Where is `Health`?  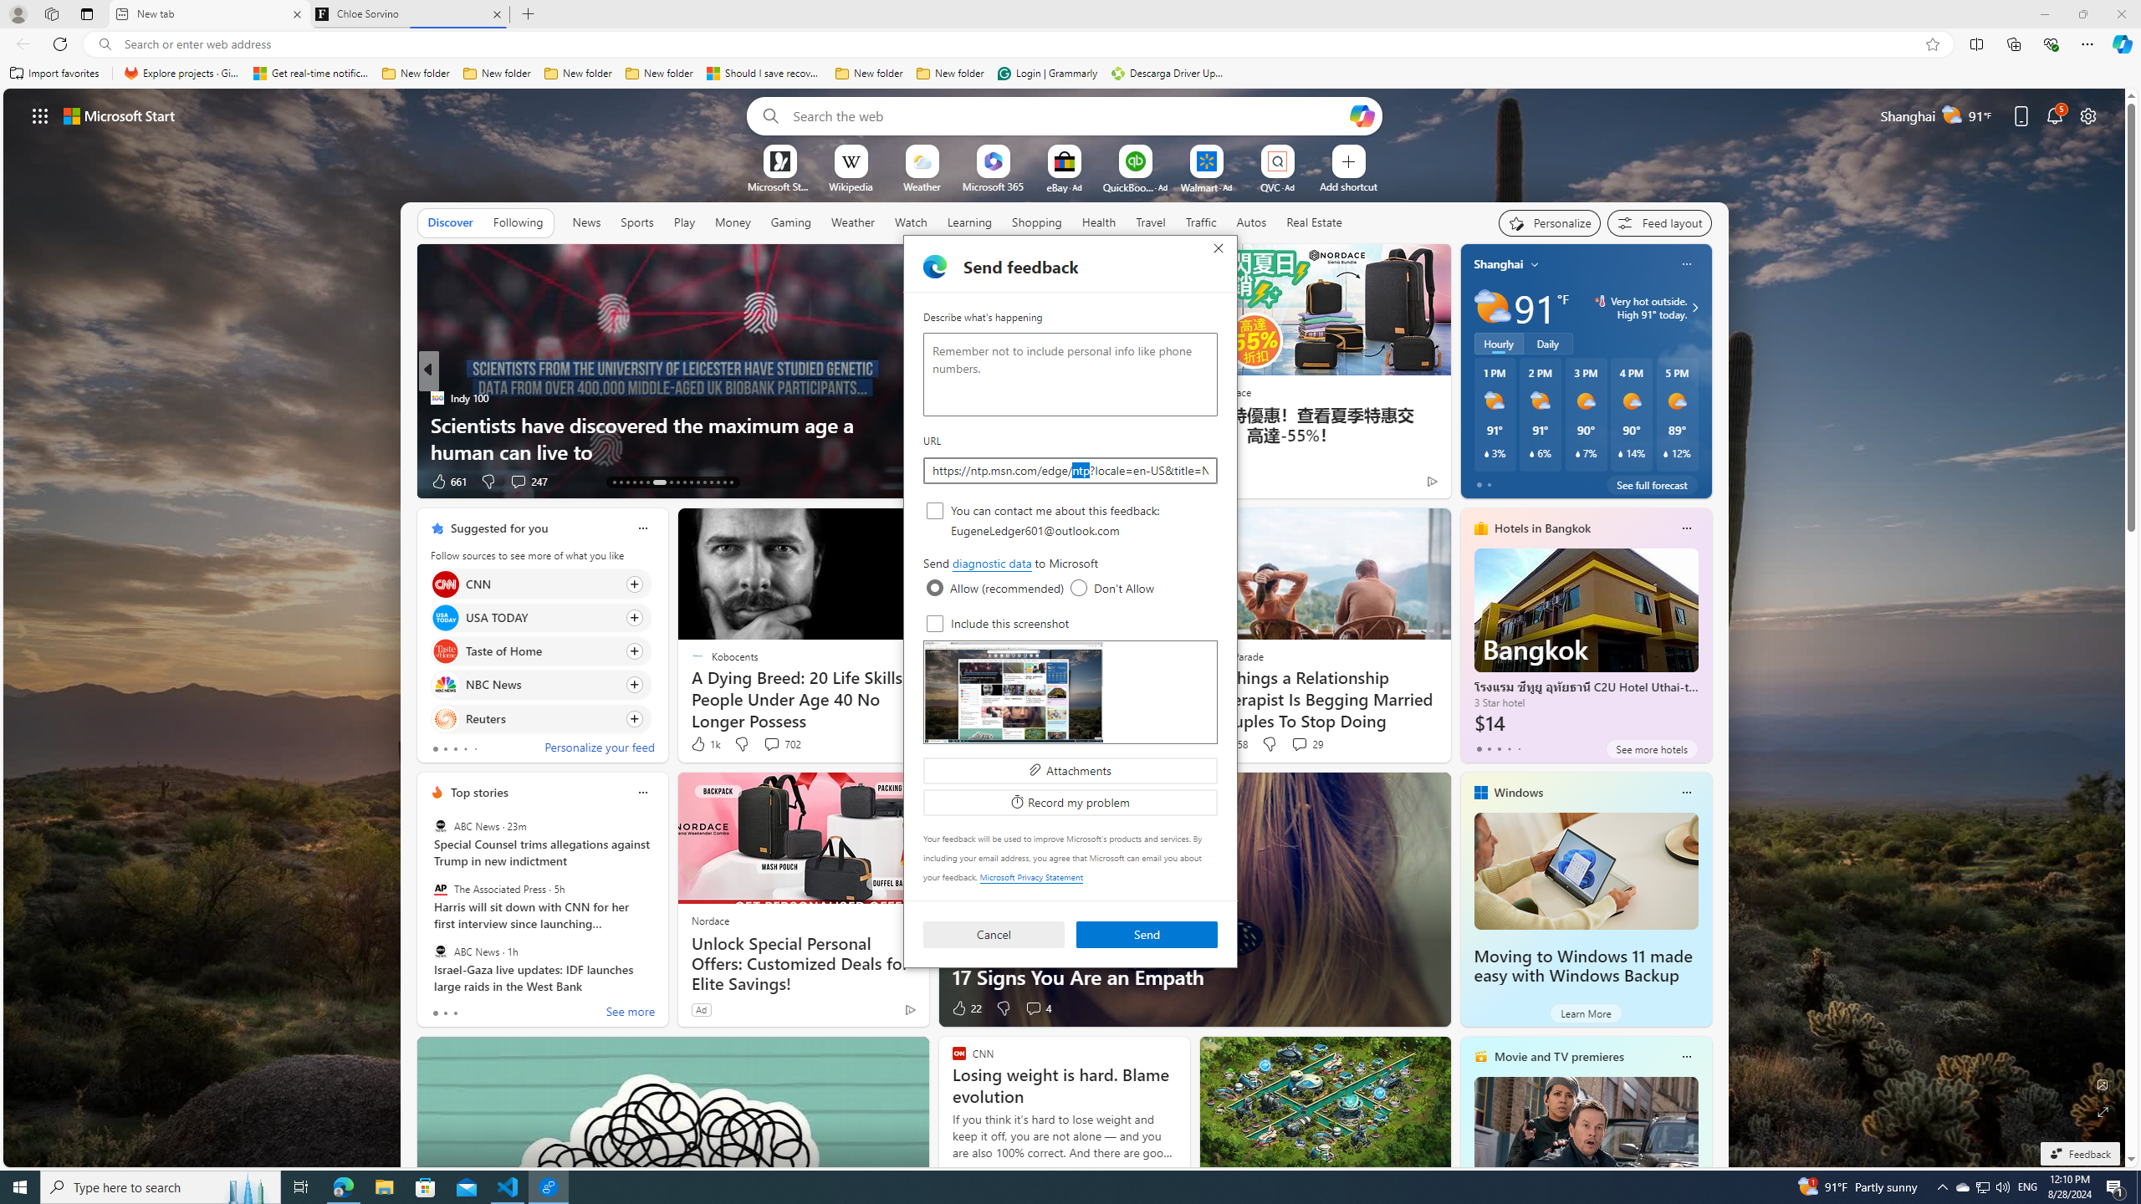
Health is located at coordinates (1098, 222).